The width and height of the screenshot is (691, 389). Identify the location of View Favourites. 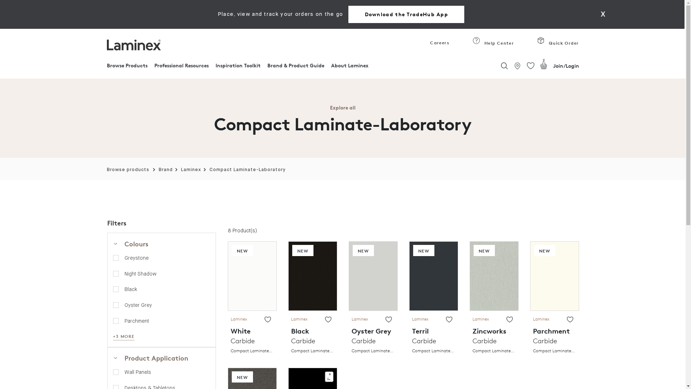
(570, 319).